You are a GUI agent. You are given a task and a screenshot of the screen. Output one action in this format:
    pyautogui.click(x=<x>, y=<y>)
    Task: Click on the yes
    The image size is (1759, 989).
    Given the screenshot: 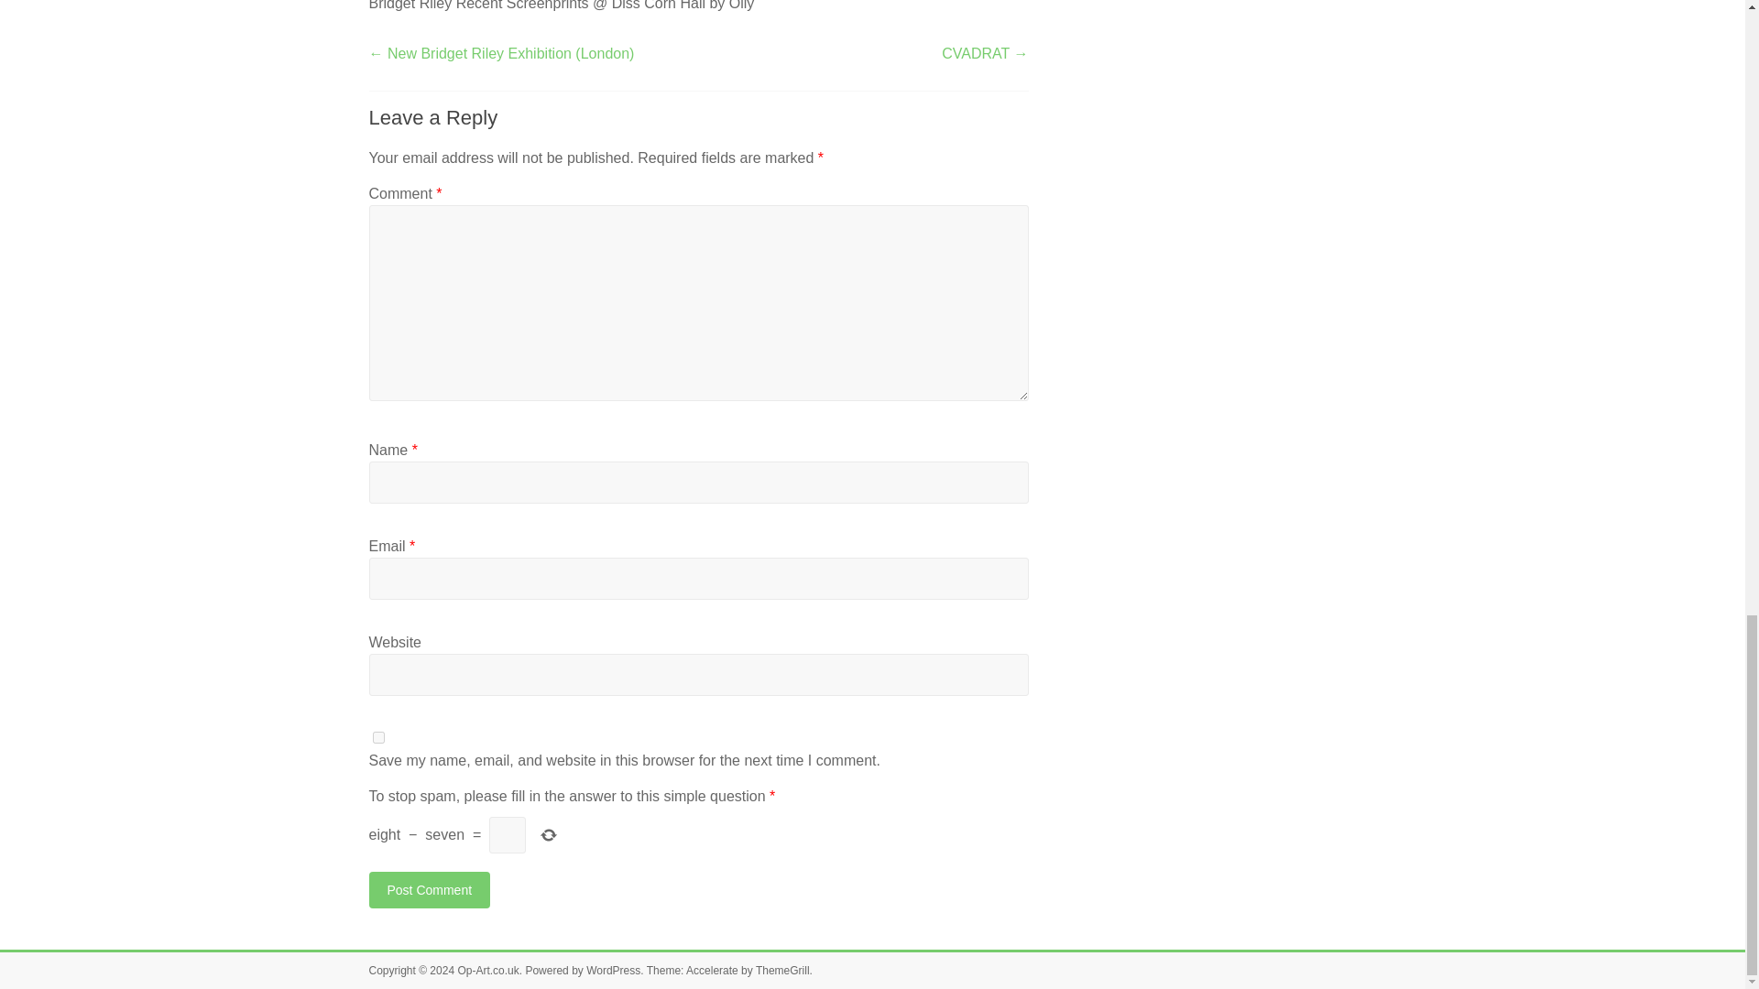 What is the action you would take?
    pyautogui.click(x=377, y=738)
    